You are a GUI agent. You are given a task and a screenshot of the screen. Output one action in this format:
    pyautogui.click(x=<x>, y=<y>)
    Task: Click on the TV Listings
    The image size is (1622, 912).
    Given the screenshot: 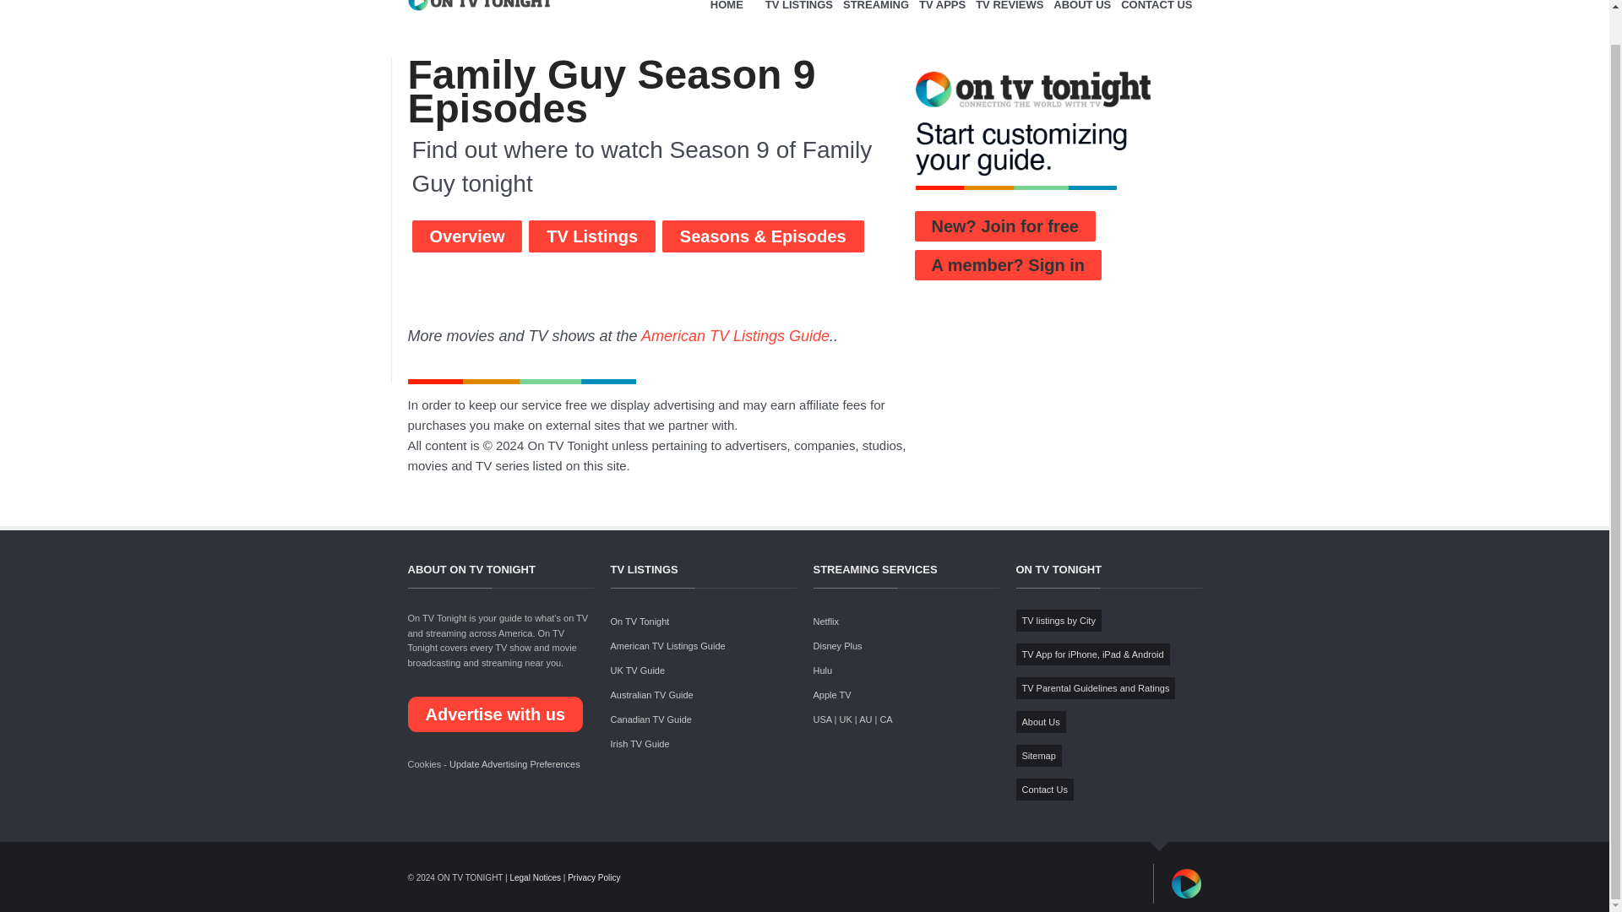 What is the action you would take?
    pyautogui.click(x=591, y=236)
    